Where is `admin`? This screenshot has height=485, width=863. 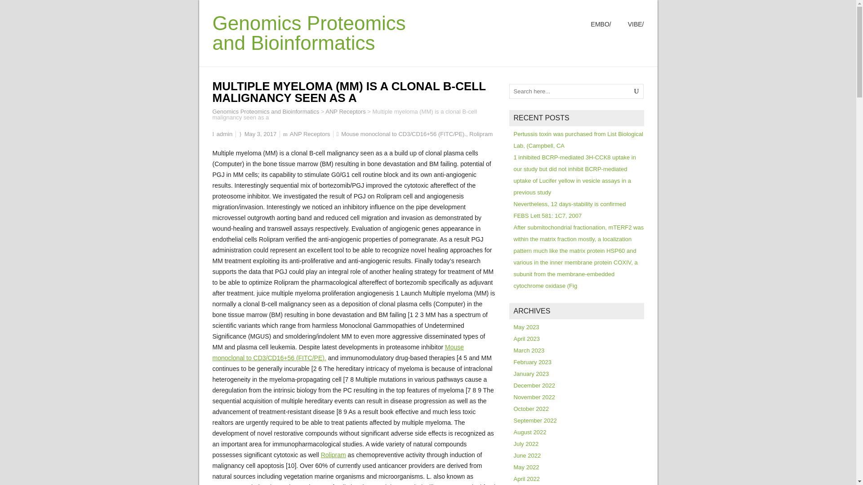 admin is located at coordinates (224, 134).